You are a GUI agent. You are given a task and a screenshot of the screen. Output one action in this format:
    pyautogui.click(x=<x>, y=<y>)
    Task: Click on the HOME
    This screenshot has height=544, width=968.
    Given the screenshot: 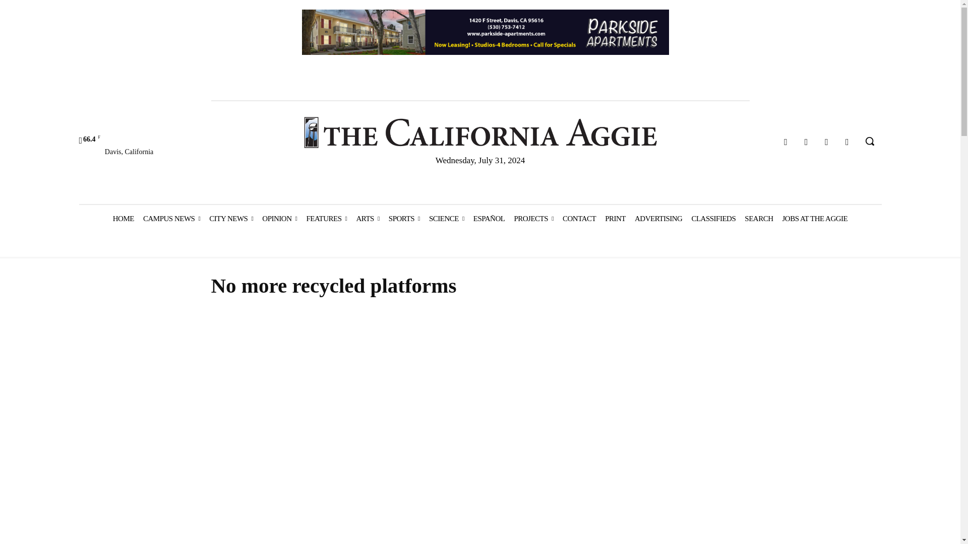 What is the action you would take?
    pyautogui.click(x=123, y=219)
    